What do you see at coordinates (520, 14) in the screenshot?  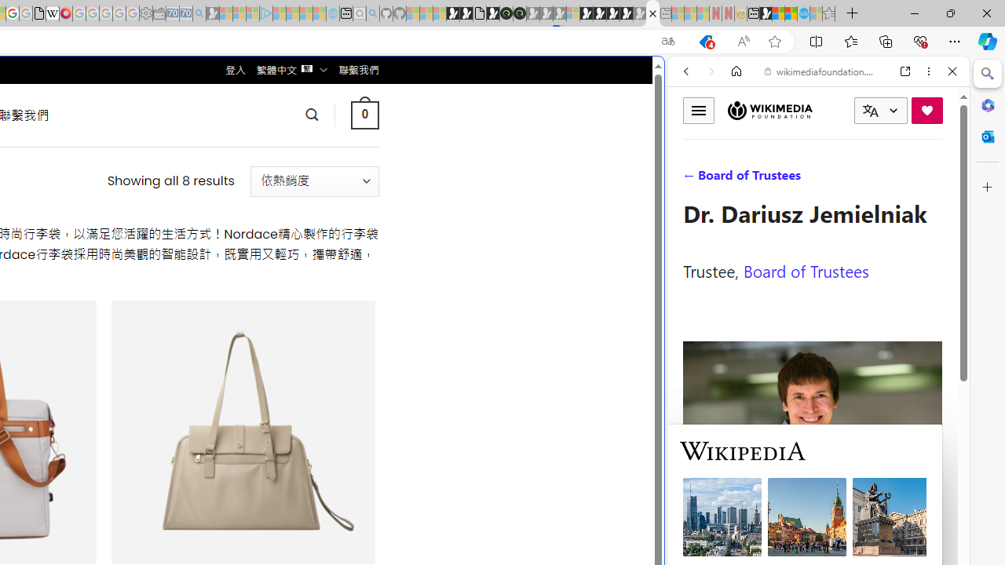 I see `Future Focus Report 2024` at bounding box center [520, 14].